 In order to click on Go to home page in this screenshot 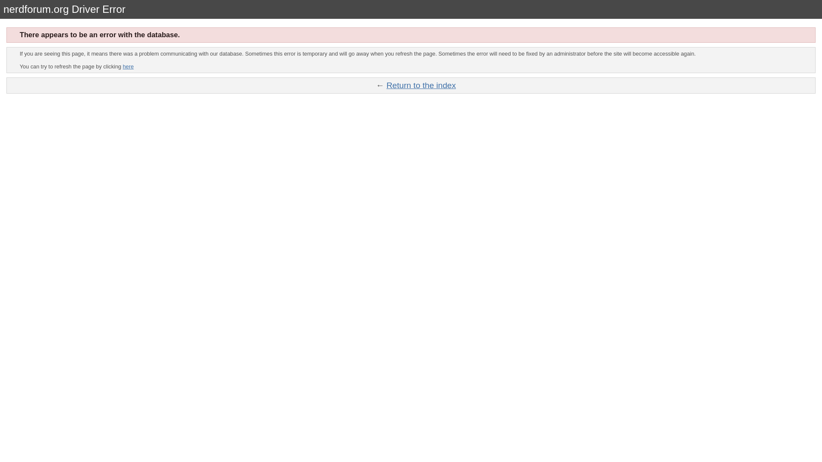, I will do `click(421, 85)`.